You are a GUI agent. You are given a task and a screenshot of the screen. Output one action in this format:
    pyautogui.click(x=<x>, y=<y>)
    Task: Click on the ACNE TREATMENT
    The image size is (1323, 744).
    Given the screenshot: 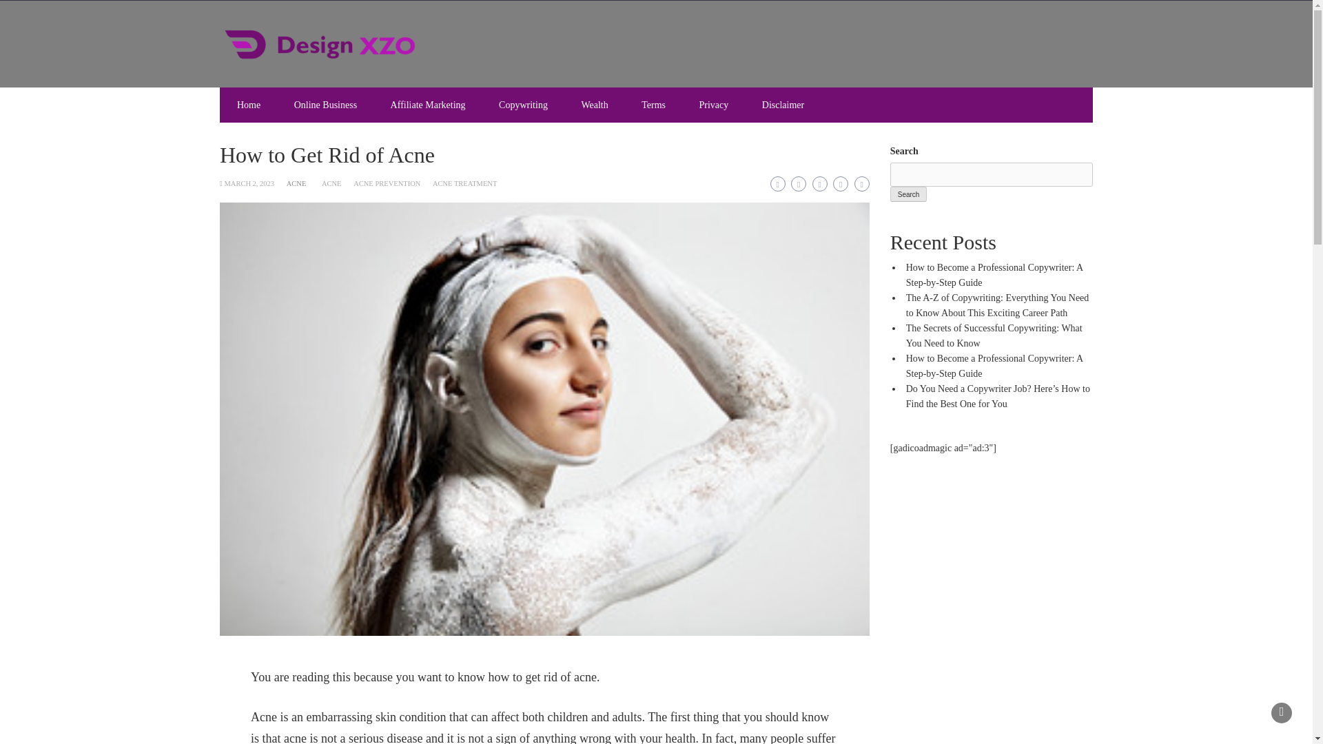 What is the action you would take?
    pyautogui.click(x=464, y=183)
    